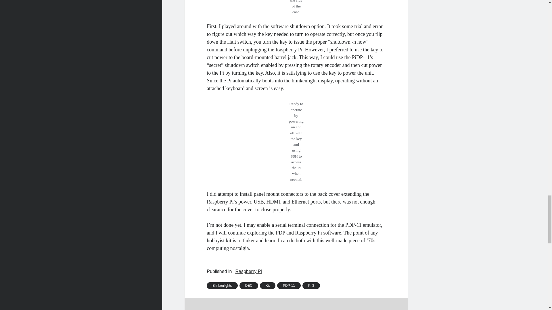  What do you see at coordinates (249, 285) in the screenshot?
I see `View all posts tagged DEC` at bounding box center [249, 285].